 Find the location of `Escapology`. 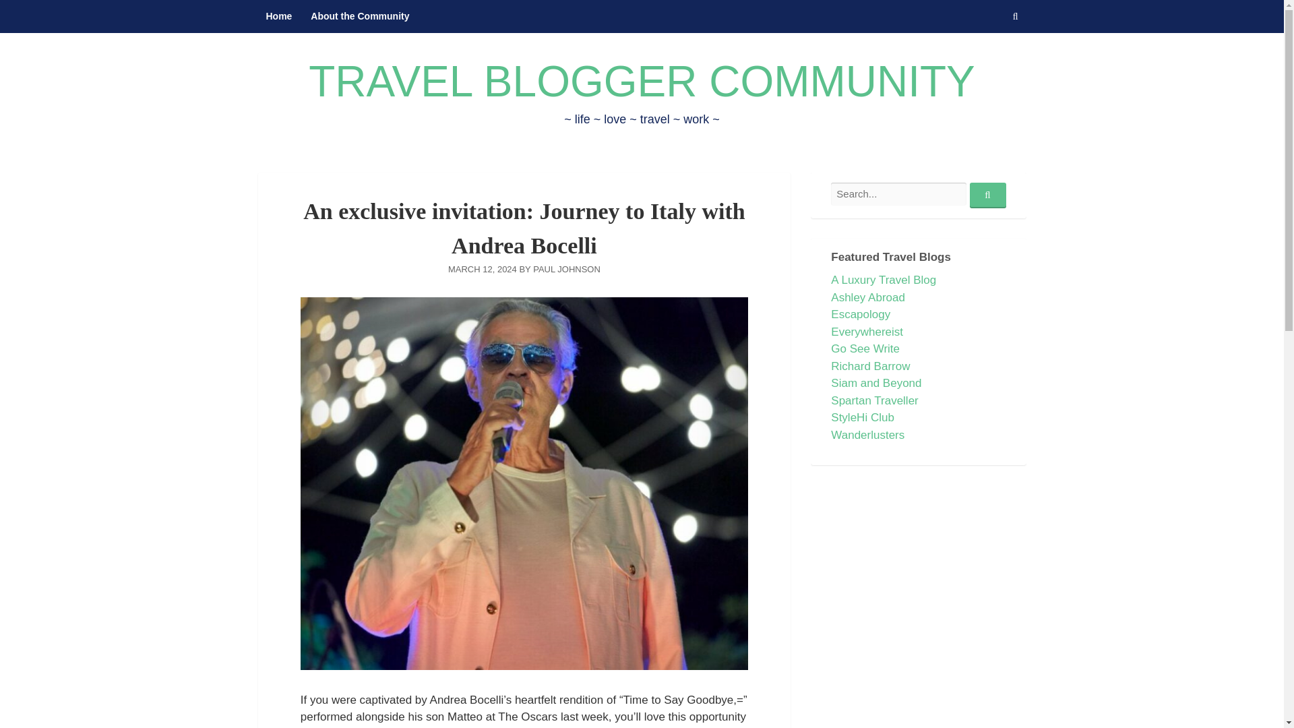

Escapology is located at coordinates (860, 314).